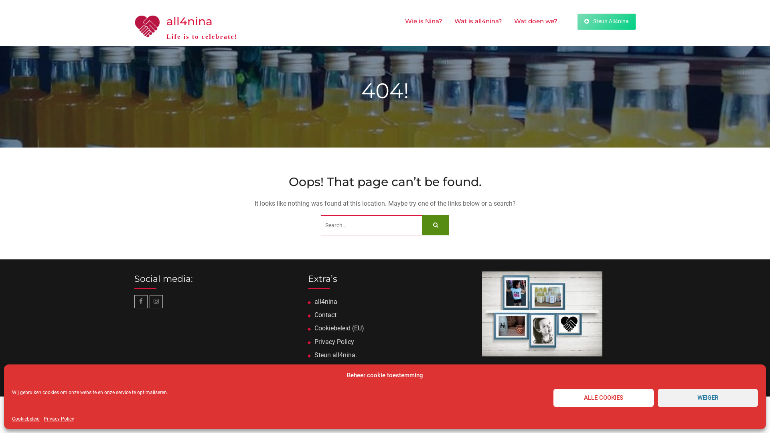 The width and height of the screenshot is (770, 433). I want to click on Wat doen we?, so click(536, 21).